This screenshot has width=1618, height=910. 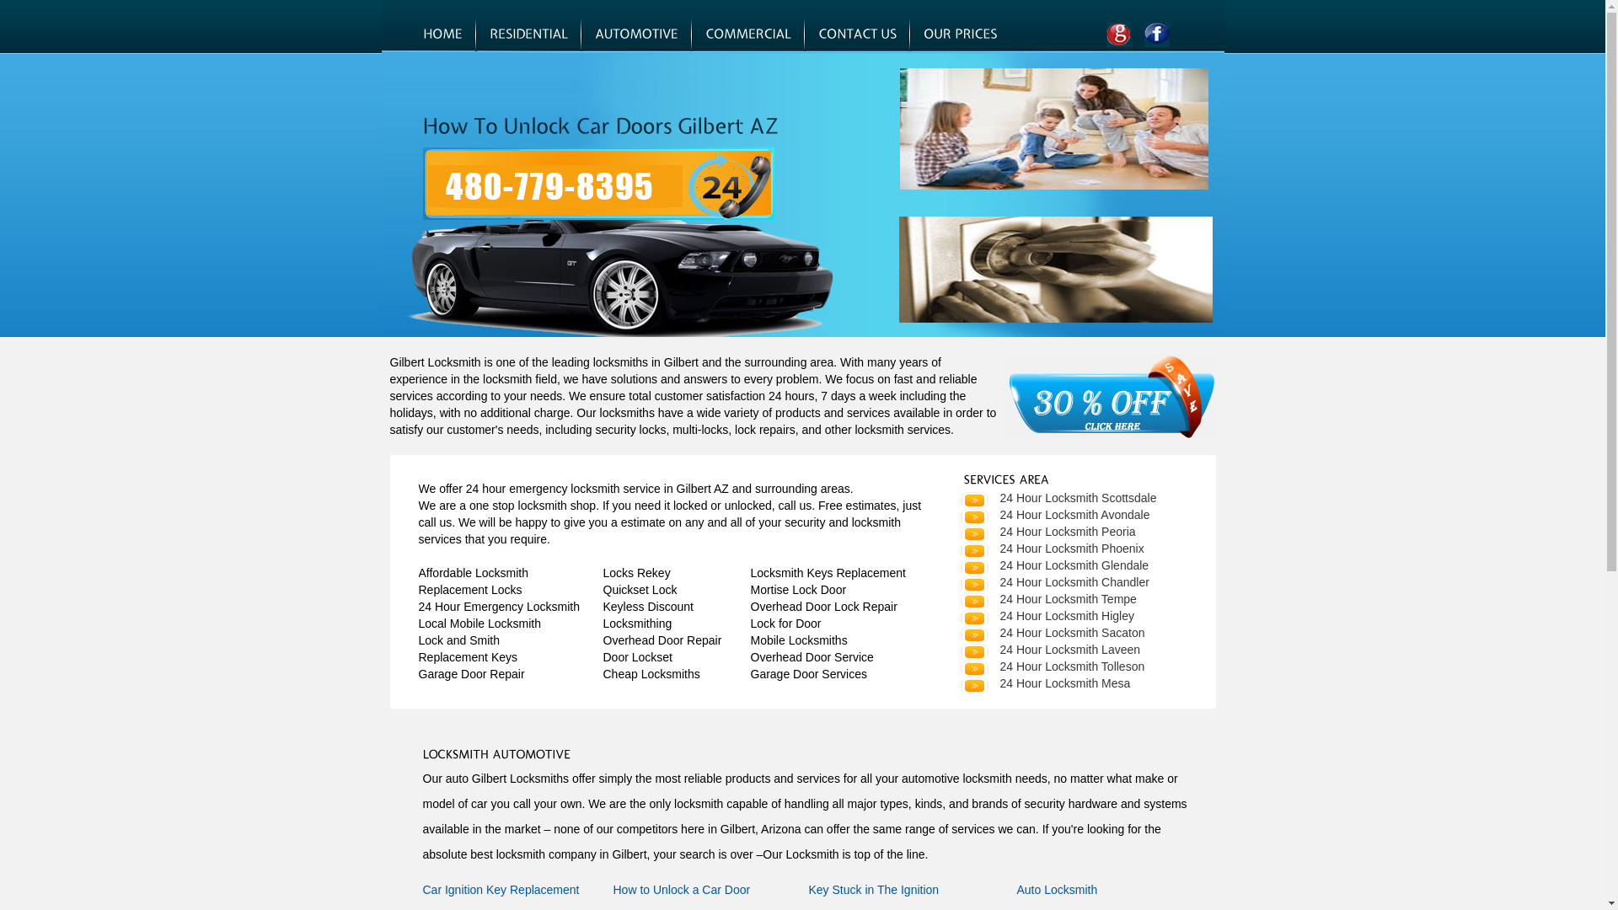 What do you see at coordinates (1047, 616) in the screenshot?
I see `24 Hour Locksmith Higley` at bounding box center [1047, 616].